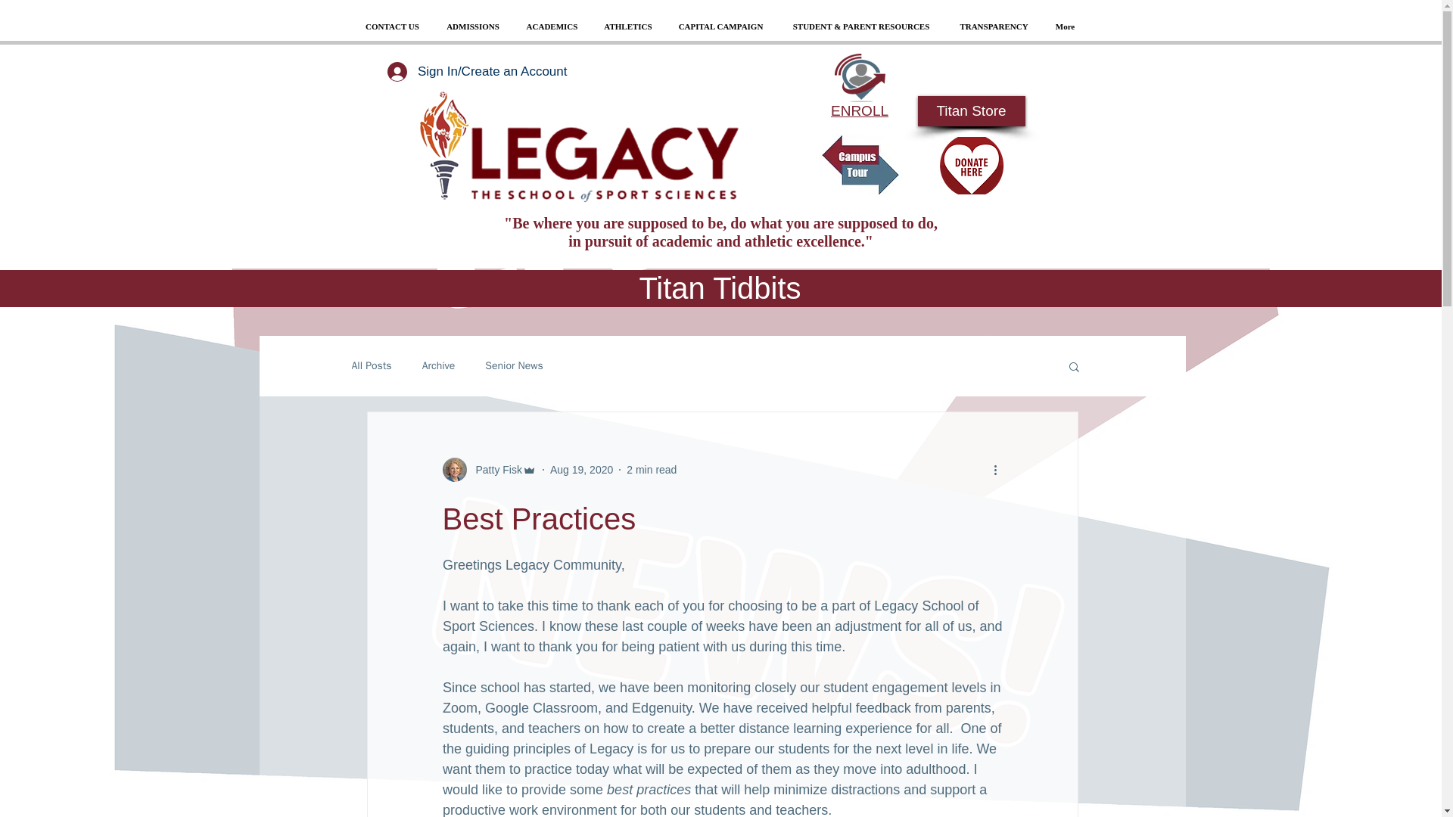 The image size is (1453, 817). What do you see at coordinates (474, 27) in the screenshot?
I see `ADMISSIONS` at bounding box center [474, 27].